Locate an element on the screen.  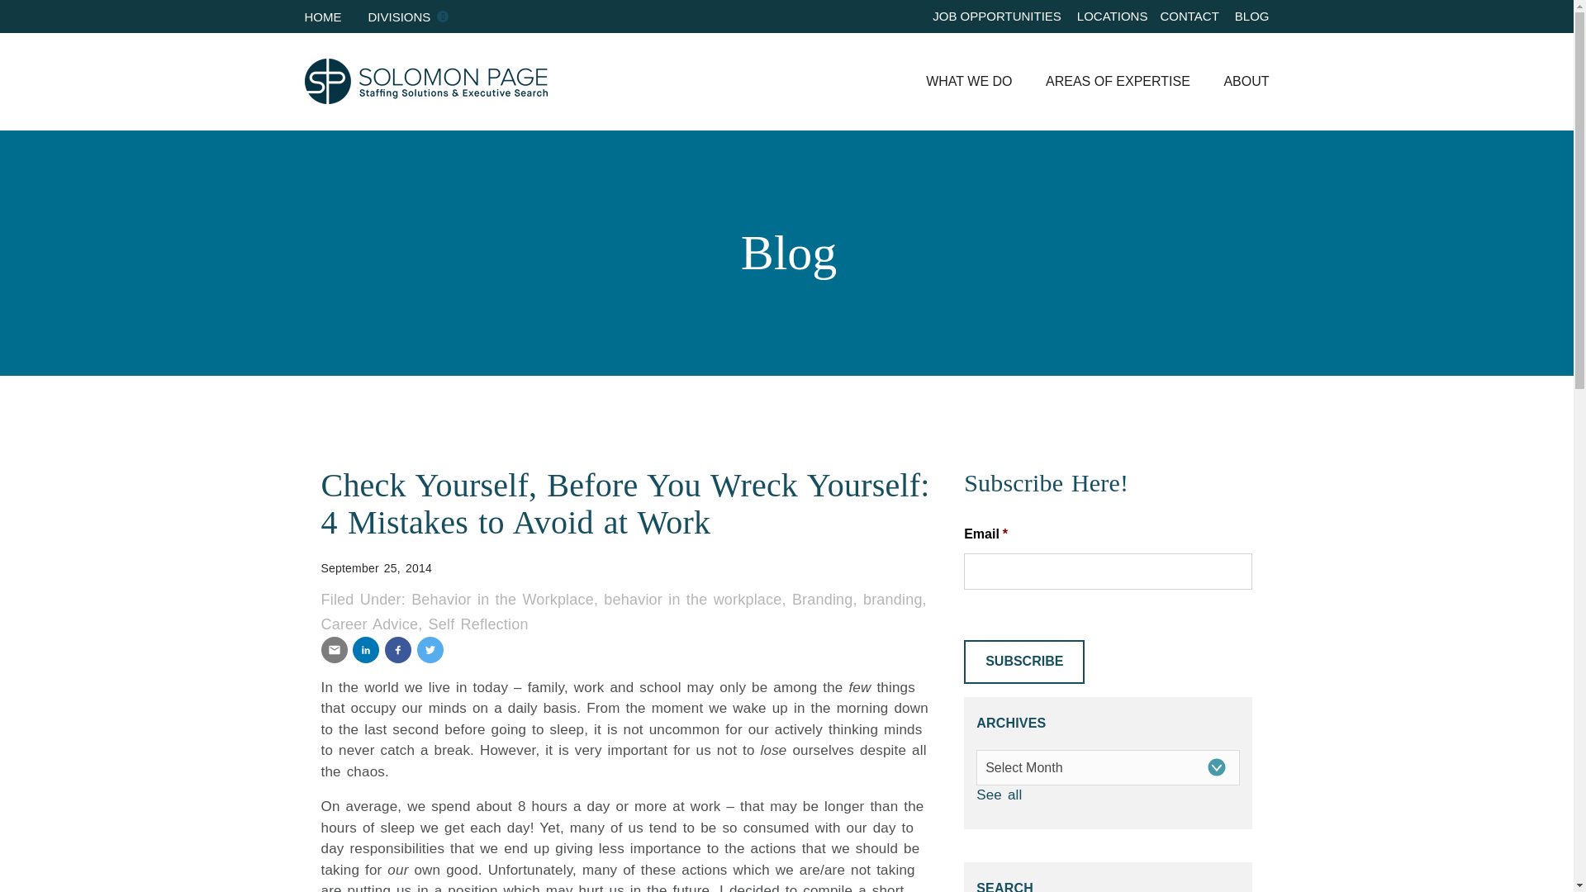
BLOG is located at coordinates (1252, 15).